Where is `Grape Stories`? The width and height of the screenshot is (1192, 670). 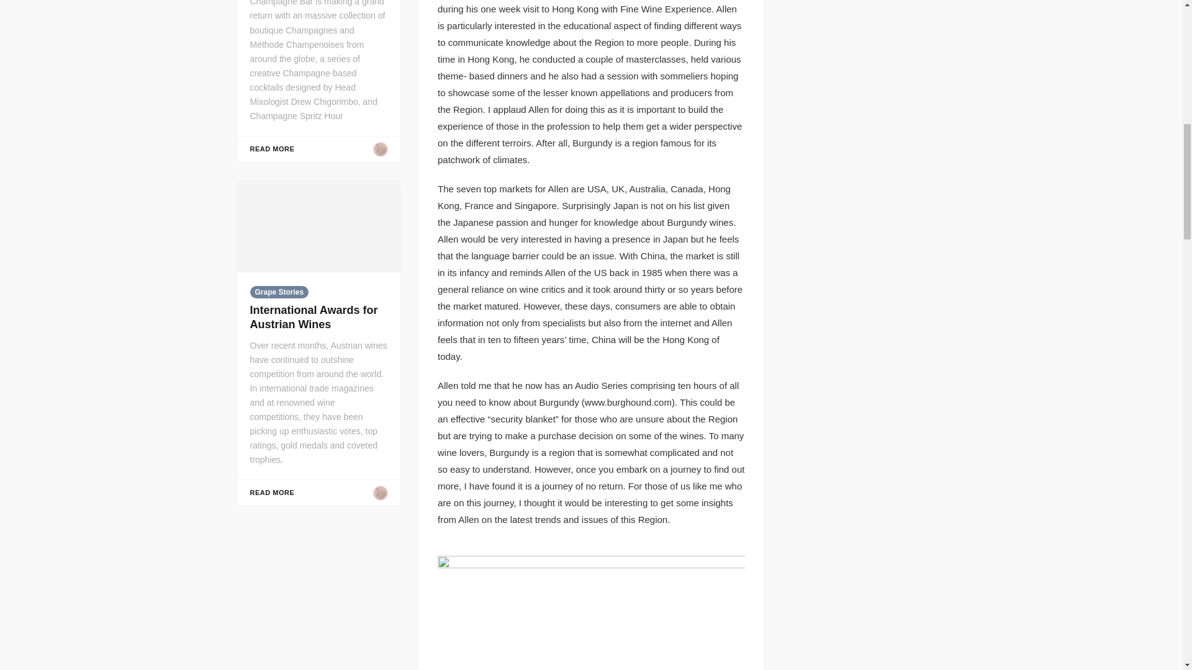
Grape Stories is located at coordinates (279, 292).